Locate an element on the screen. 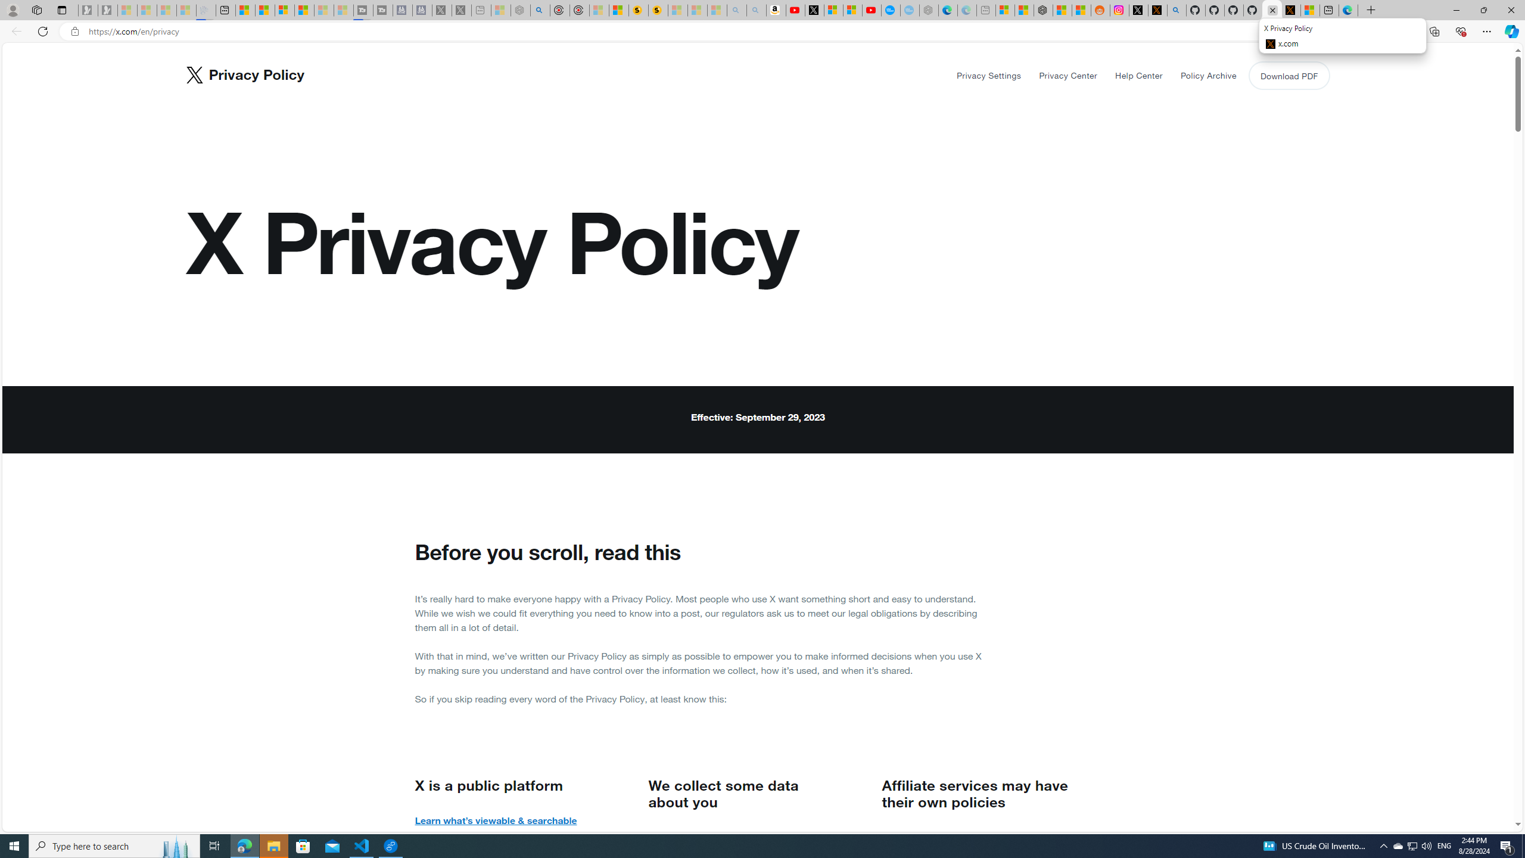 This screenshot has width=1525, height=858. Nordace - Duffels is located at coordinates (1044, 10).